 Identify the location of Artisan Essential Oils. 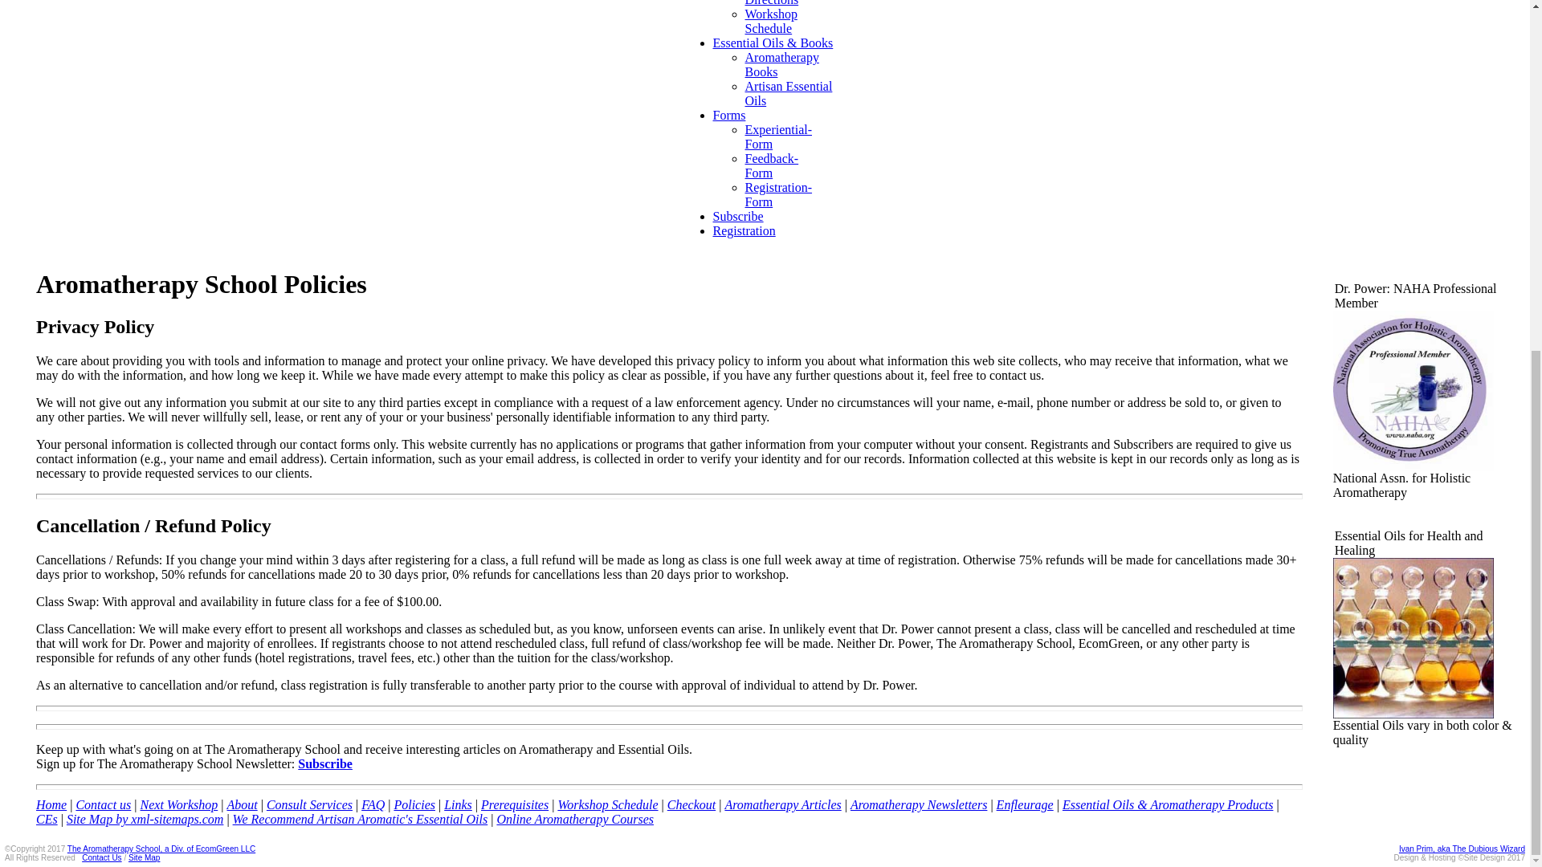
(789, 93).